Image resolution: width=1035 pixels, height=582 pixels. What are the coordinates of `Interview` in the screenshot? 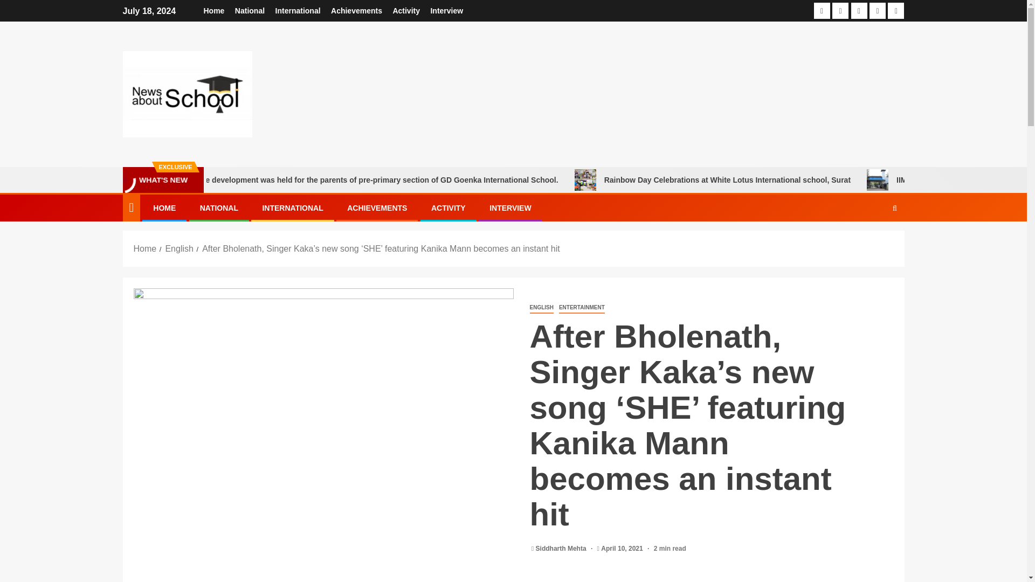 It's located at (446, 11).